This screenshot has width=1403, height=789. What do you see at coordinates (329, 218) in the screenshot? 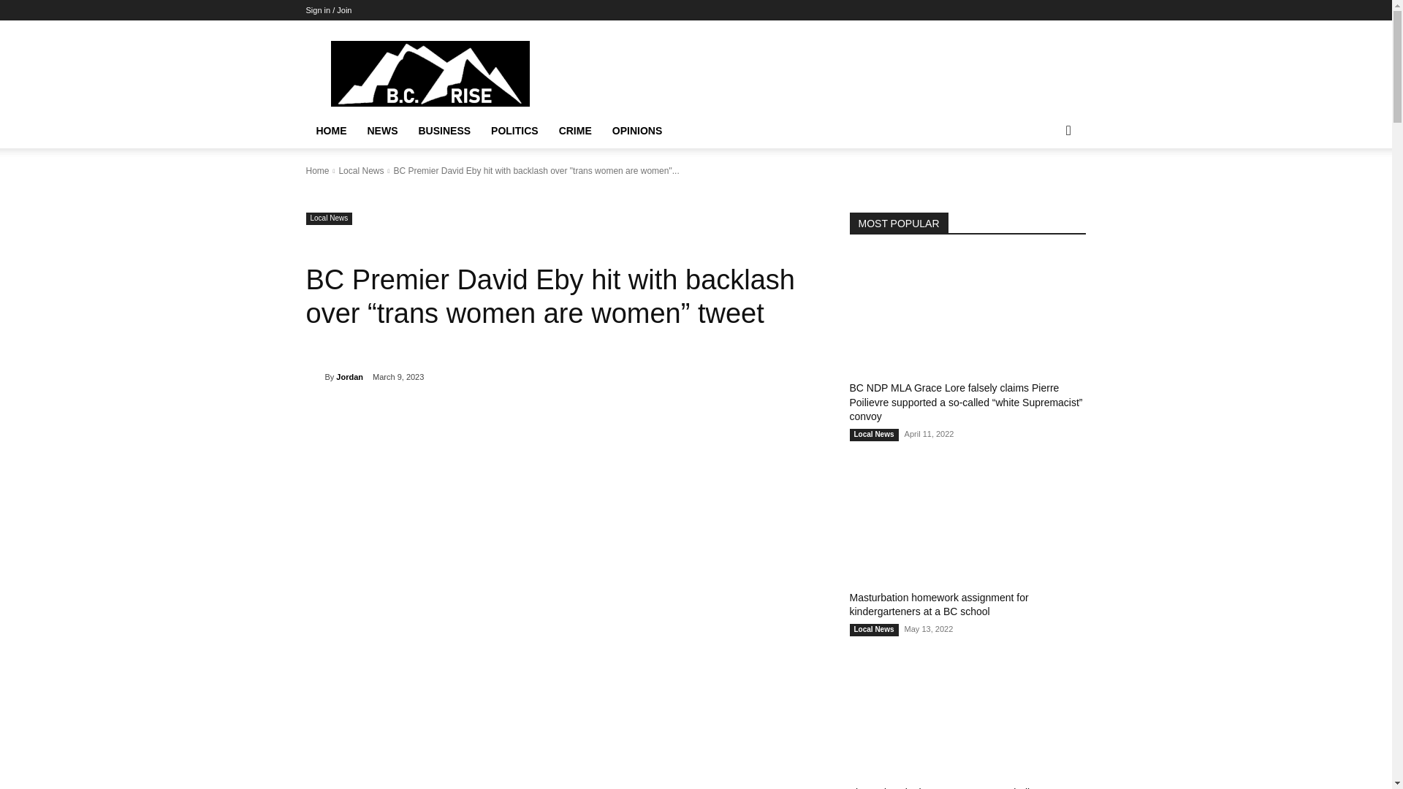
I see `Local News` at bounding box center [329, 218].